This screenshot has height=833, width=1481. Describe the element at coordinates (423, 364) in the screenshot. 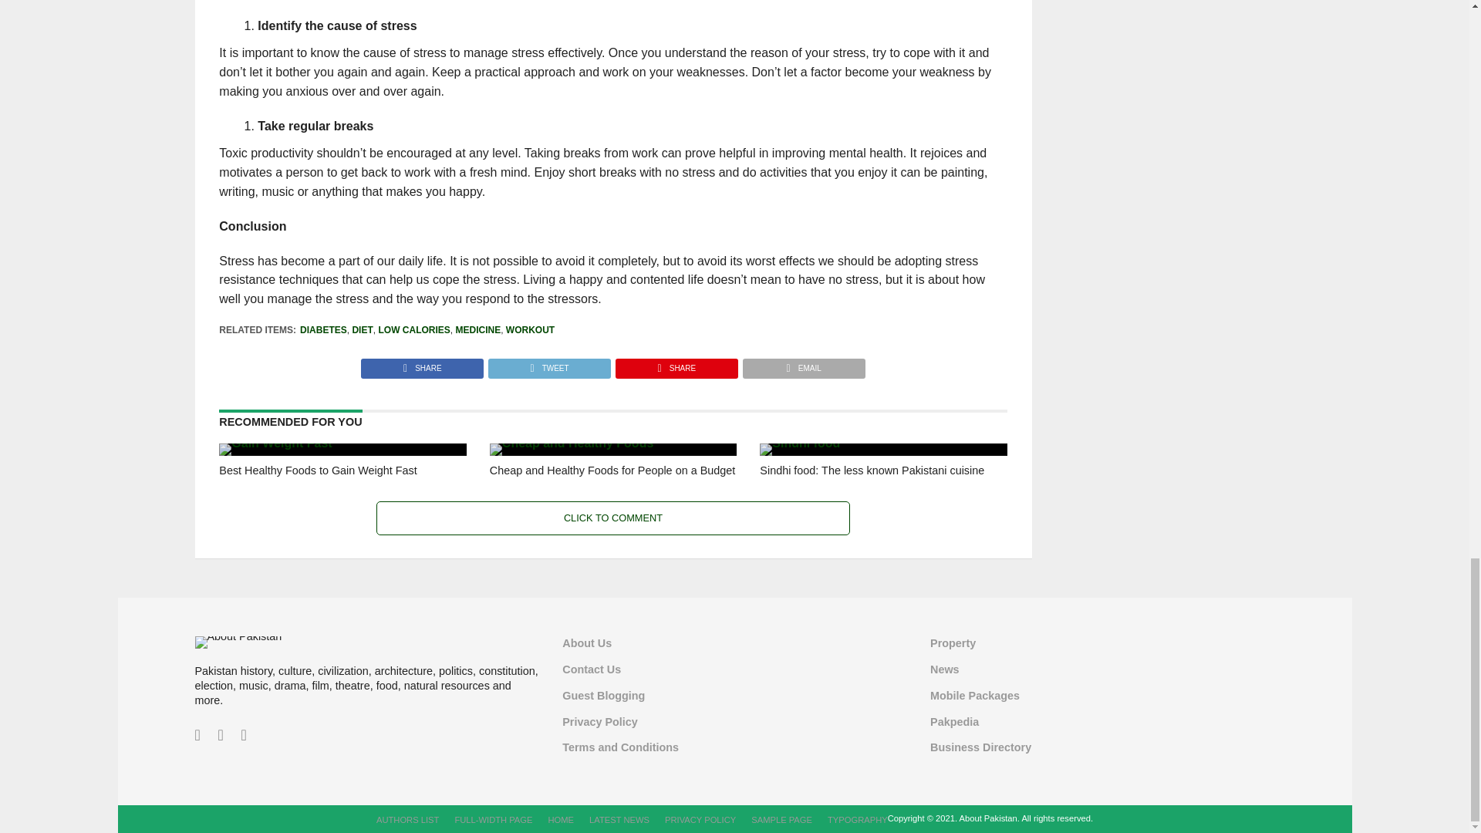

I see `Share on Facebook` at that location.